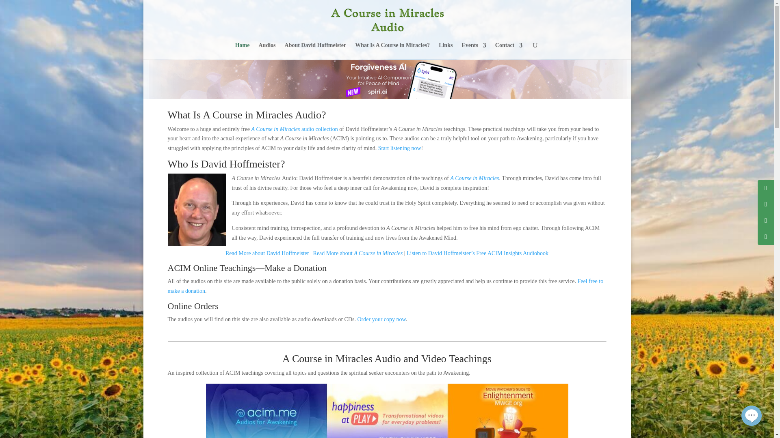  I want to click on About David Hoffmeister, so click(267, 253).